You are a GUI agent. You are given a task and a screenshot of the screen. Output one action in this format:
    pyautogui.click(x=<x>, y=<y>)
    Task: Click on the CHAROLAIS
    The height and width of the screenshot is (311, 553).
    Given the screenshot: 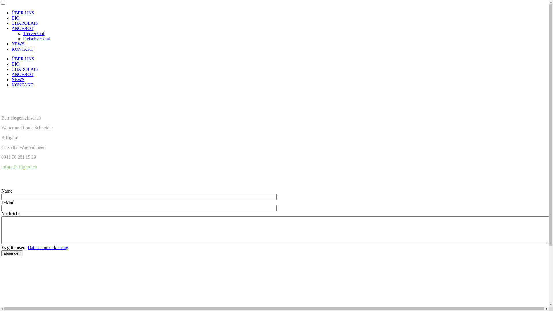 What is the action you would take?
    pyautogui.click(x=25, y=23)
    